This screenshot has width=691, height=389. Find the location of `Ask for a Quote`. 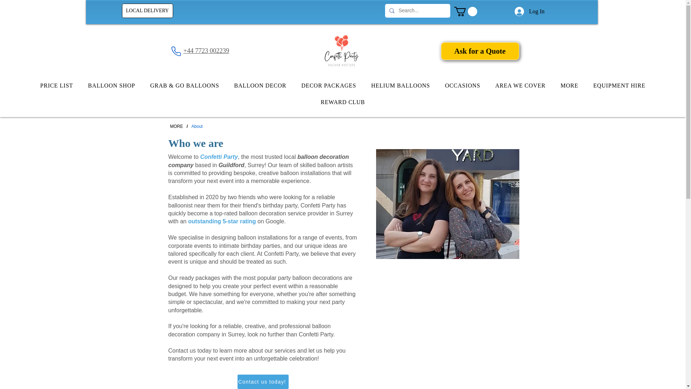

Ask for a Quote is located at coordinates (479, 51).